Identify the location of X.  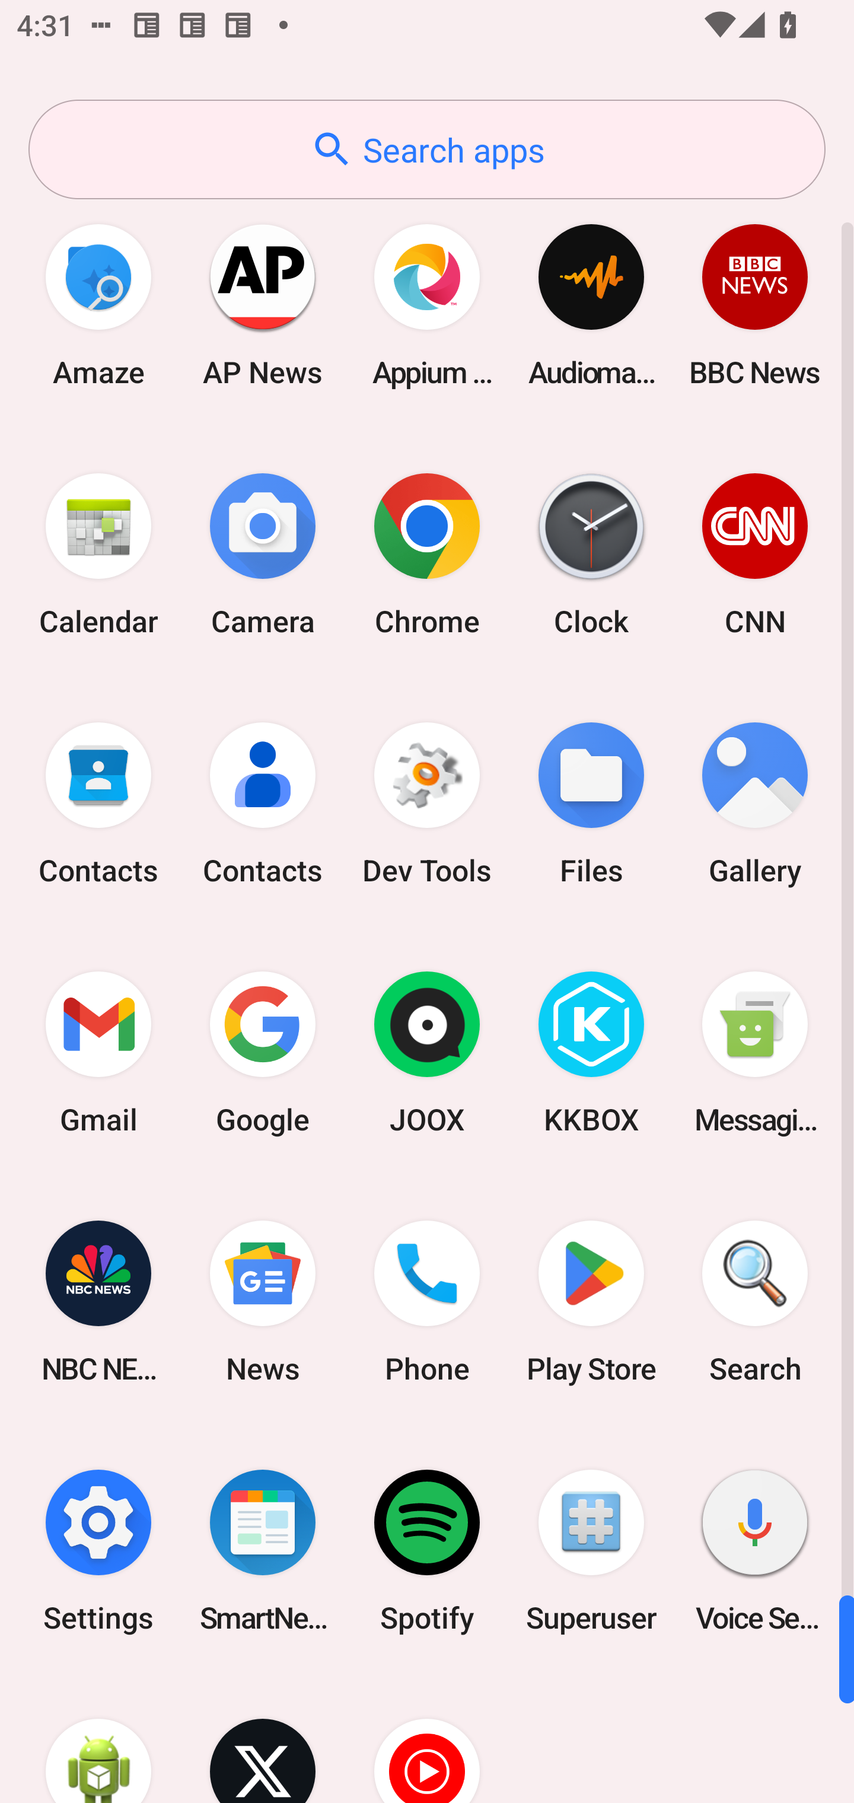
(263, 1739).